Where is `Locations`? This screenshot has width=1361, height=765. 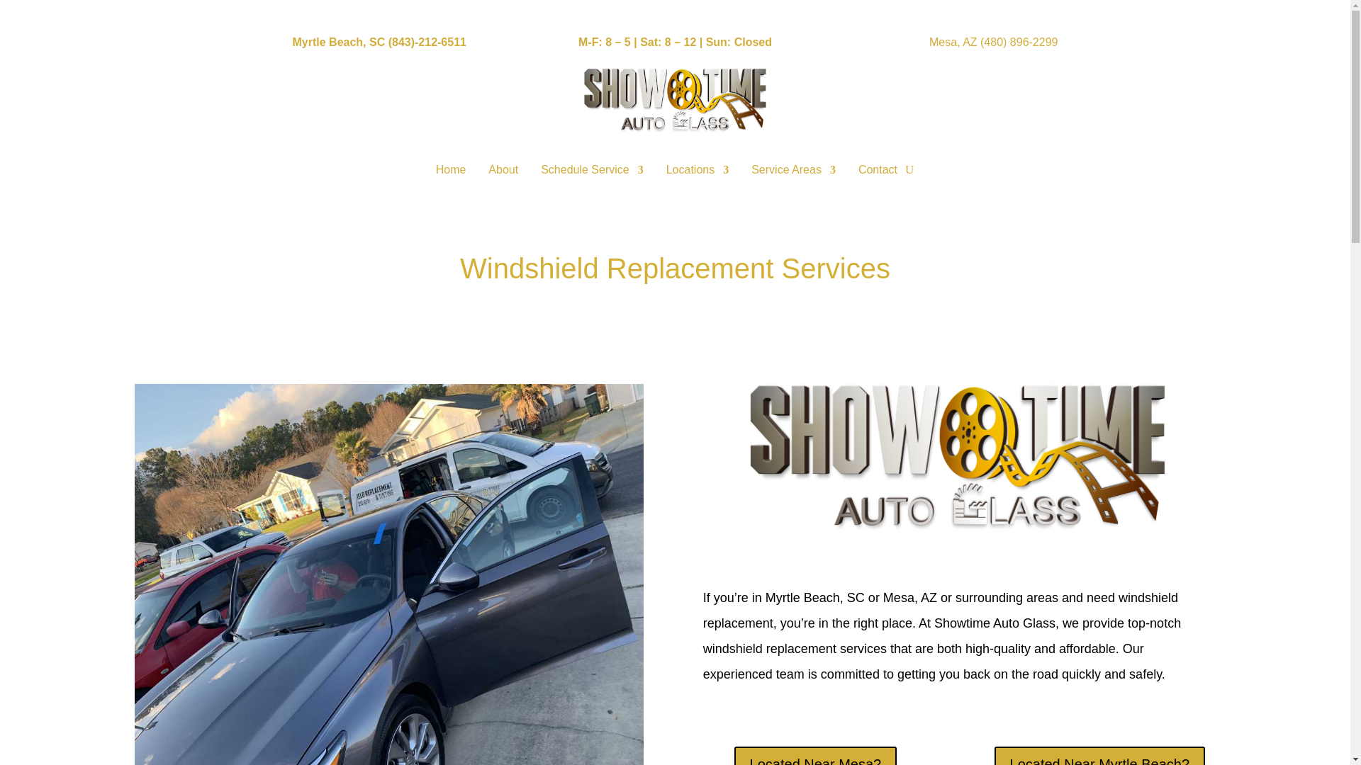
Locations is located at coordinates (698, 169).